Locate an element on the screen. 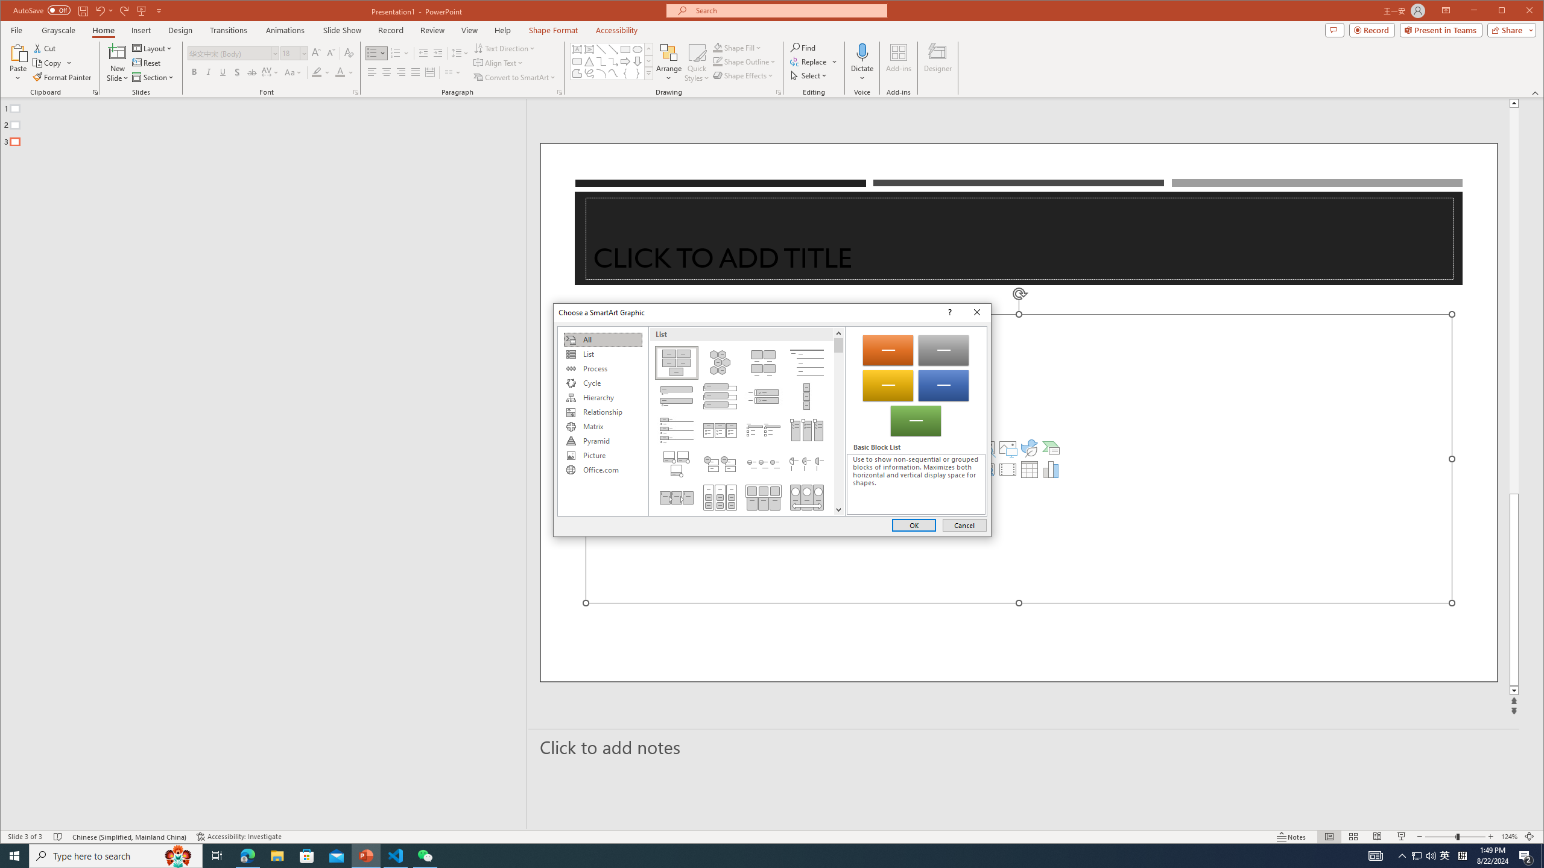 Image resolution: width=1544 pixels, height=868 pixels. Numbering is located at coordinates (399, 53).